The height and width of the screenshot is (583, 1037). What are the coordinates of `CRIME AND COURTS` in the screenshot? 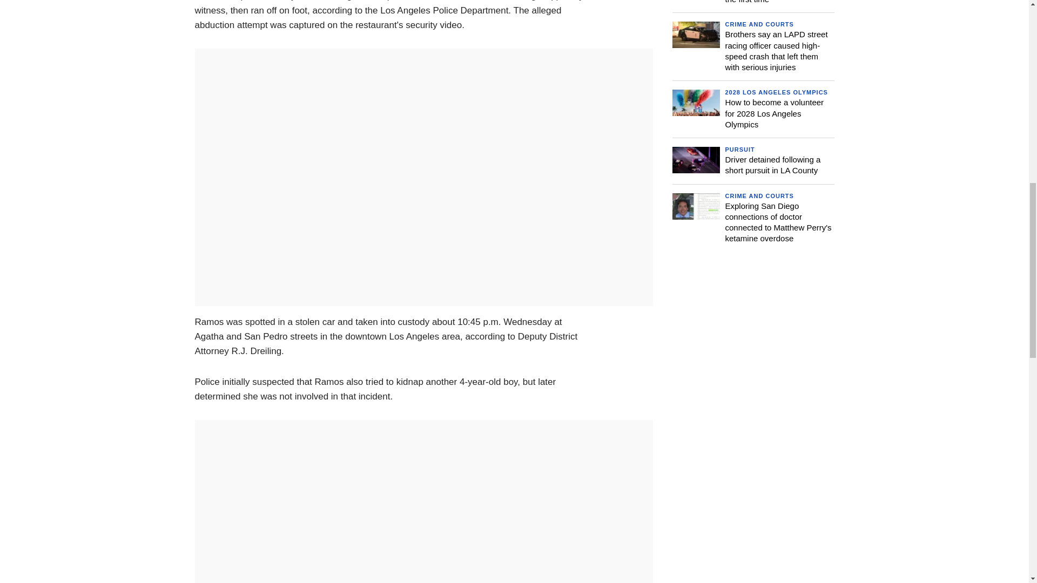 It's located at (759, 24).